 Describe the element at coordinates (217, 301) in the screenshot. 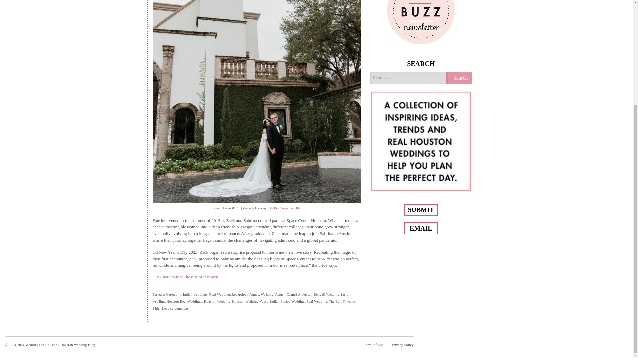

I see `Houston Wedding` at that location.